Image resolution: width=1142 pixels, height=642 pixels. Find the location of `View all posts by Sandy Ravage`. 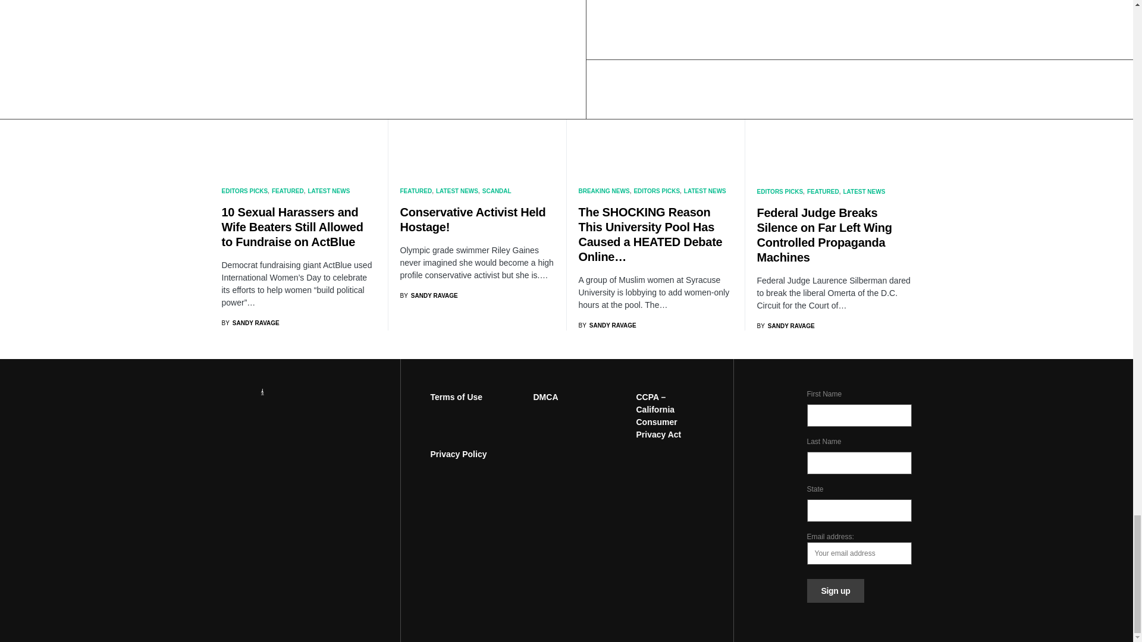

View all posts by Sandy Ravage is located at coordinates (250, 322).